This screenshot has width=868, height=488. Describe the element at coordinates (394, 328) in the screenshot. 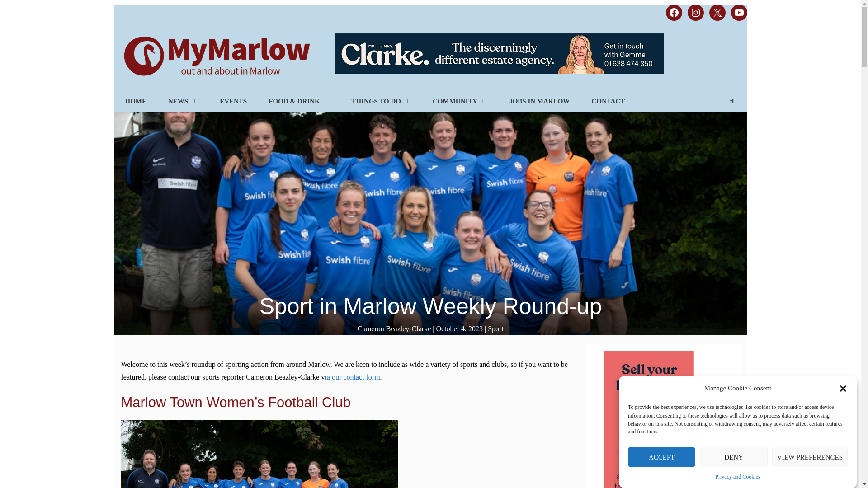

I see `View all posts by Cameron Beazley-Clarke` at that location.